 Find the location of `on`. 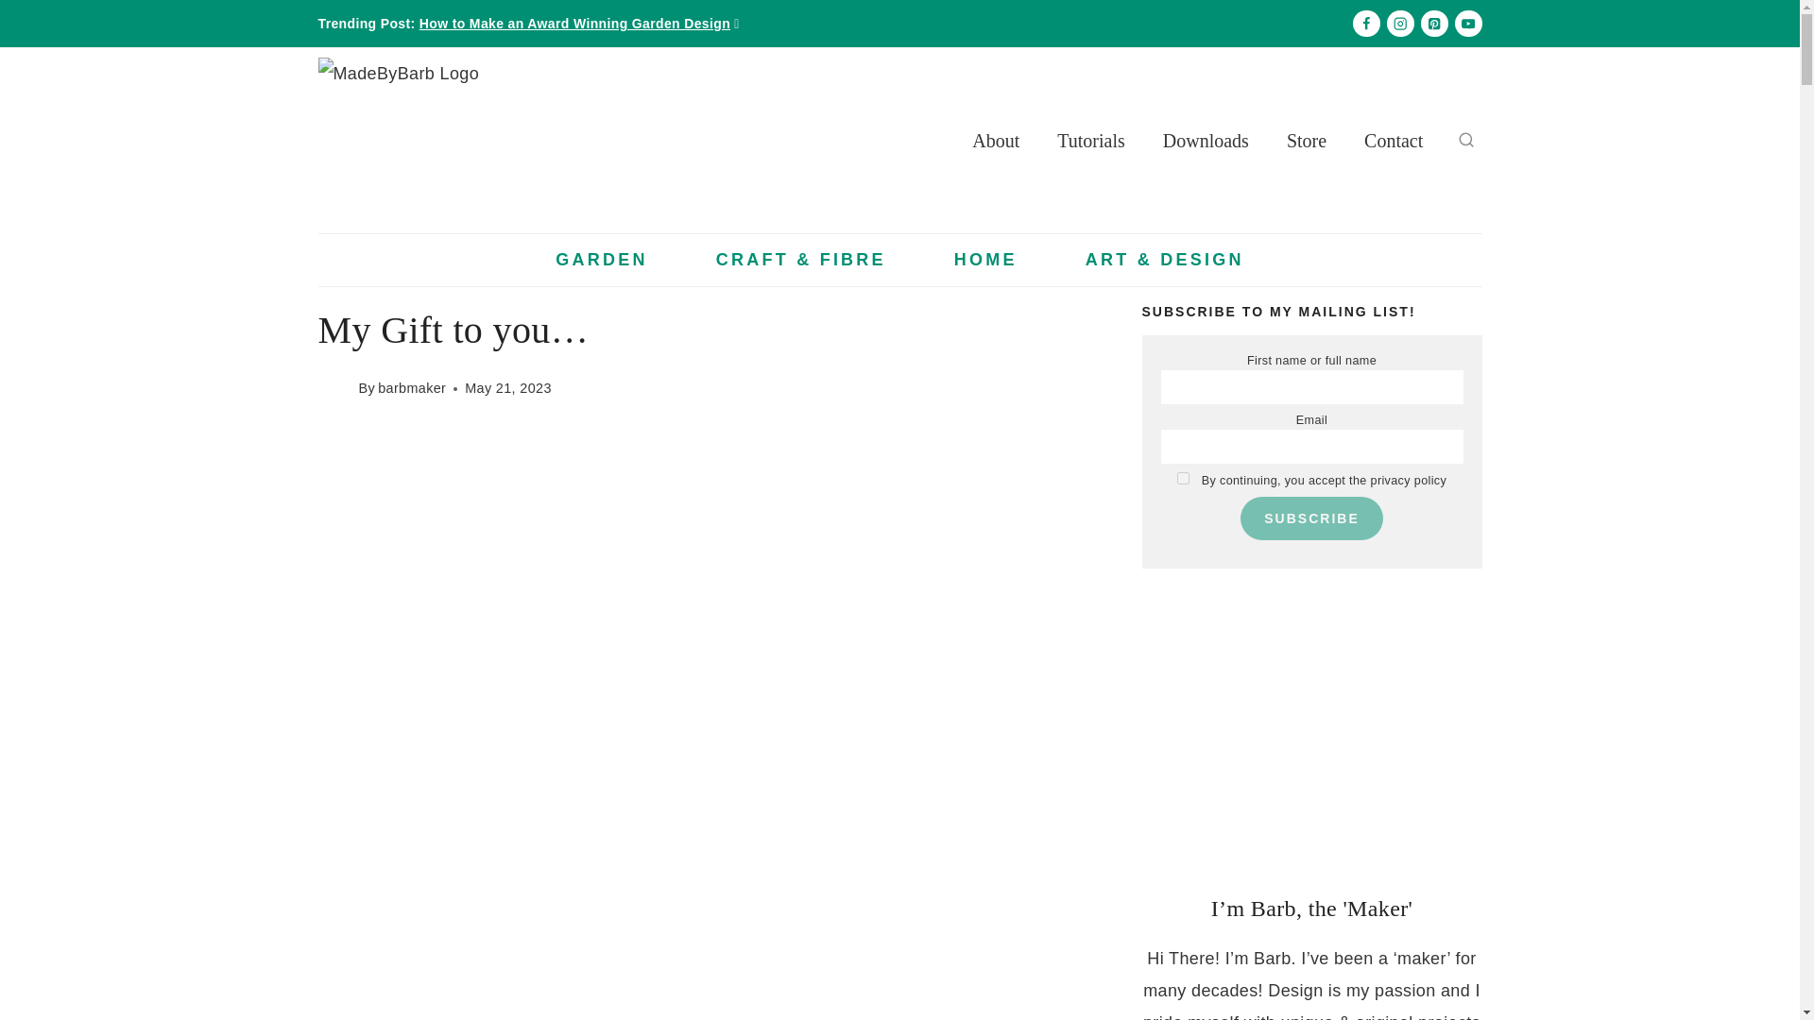

on is located at coordinates (1183, 478).